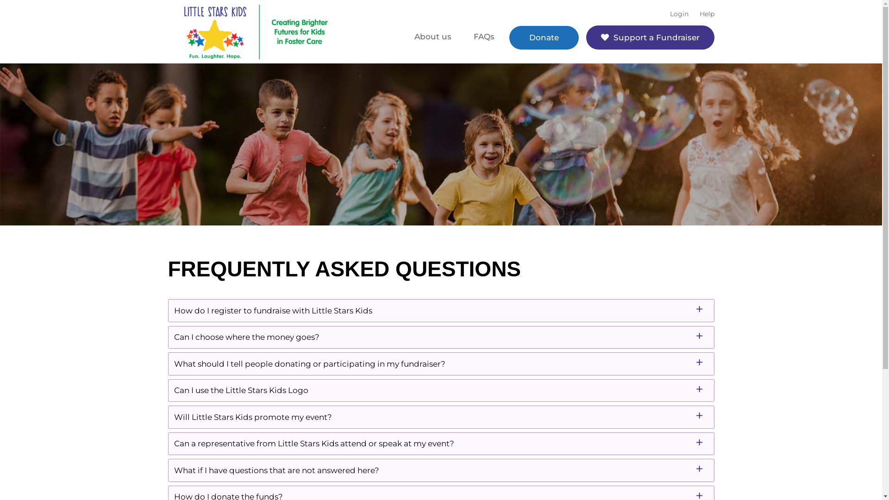 This screenshot has height=500, width=889. I want to click on Login, so click(679, 14).